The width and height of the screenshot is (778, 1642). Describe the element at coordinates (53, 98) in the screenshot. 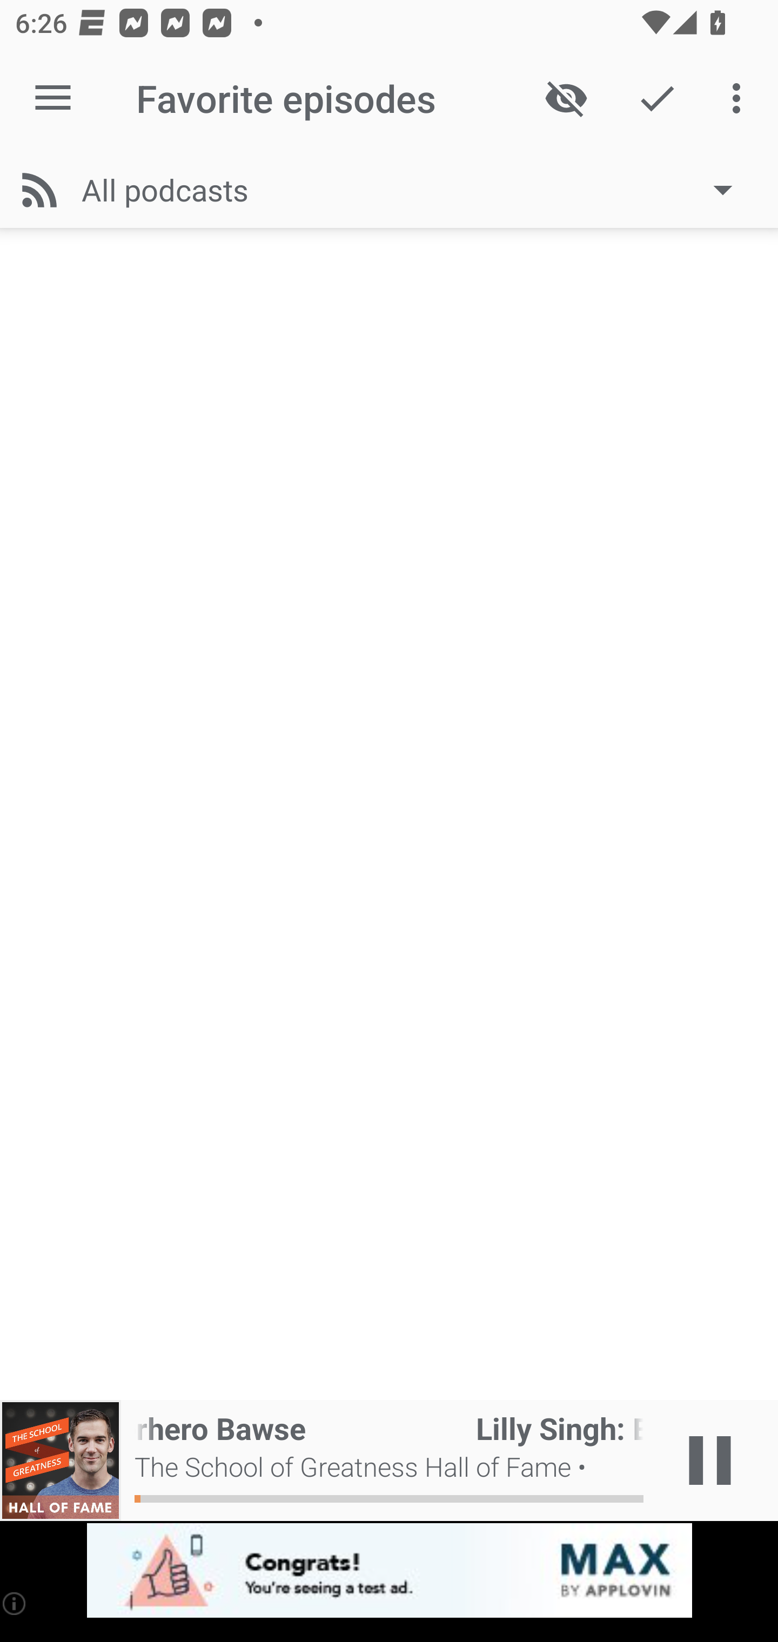

I see `Open navigation sidebar` at that location.